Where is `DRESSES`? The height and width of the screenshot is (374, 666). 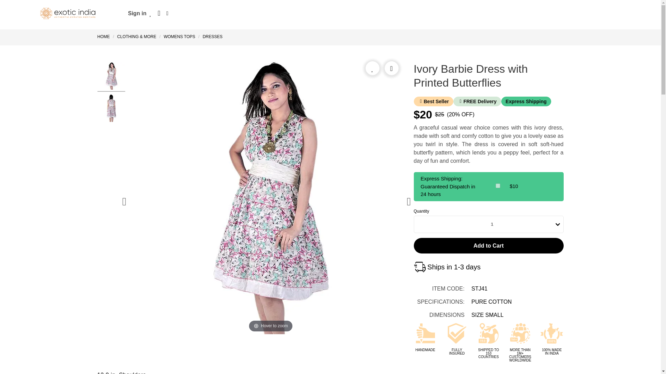
DRESSES is located at coordinates (212, 37).